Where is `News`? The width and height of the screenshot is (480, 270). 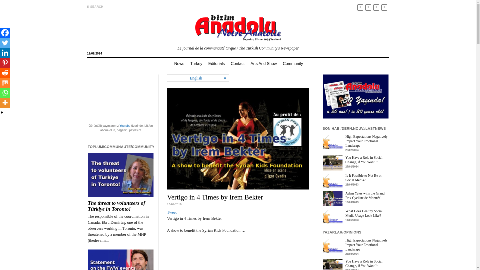
News is located at coordinates (179, 63).